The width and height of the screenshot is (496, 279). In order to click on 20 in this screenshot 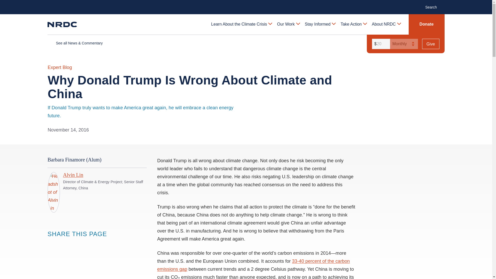, I will do `click(380, 44)`.